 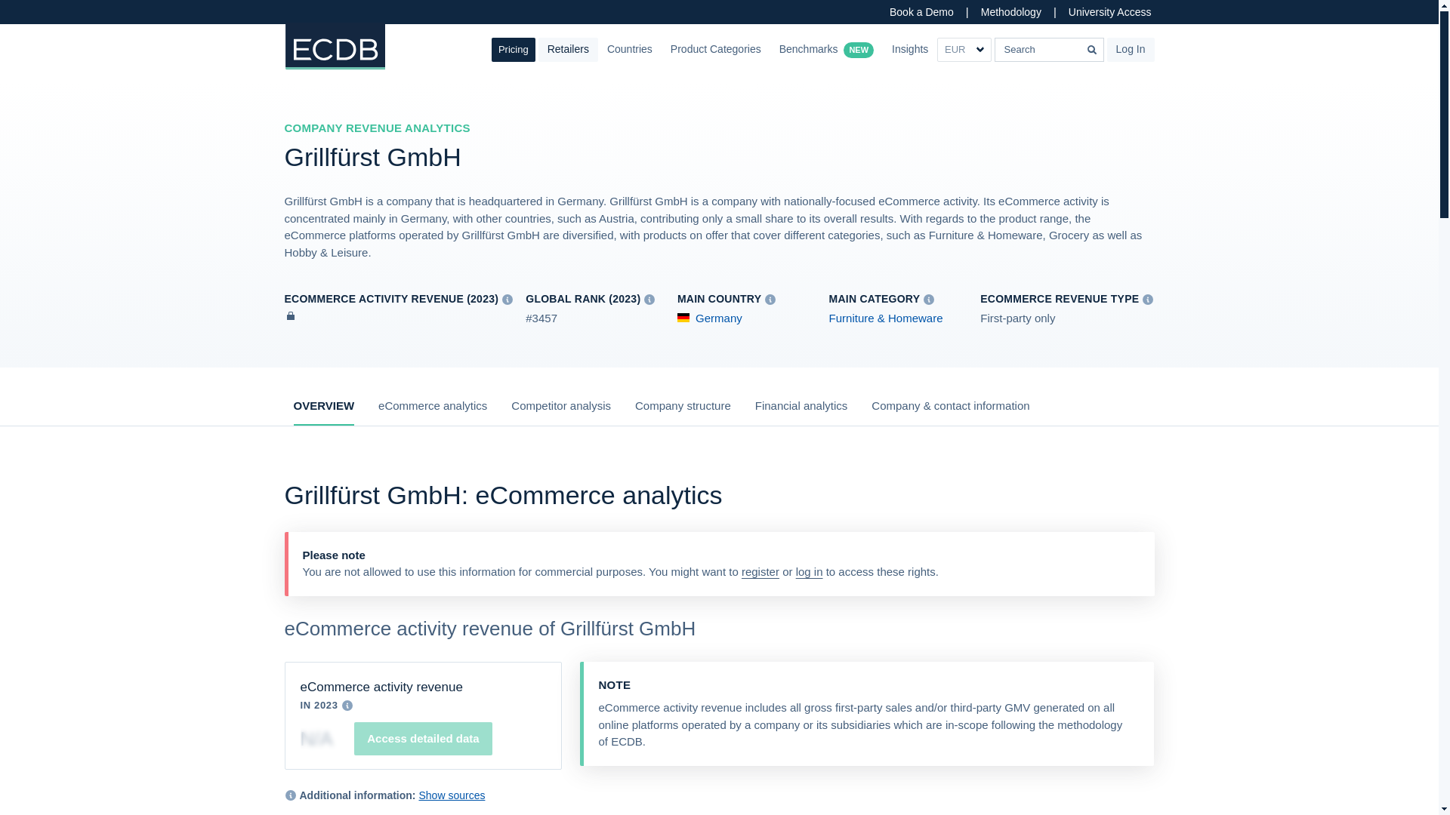 I want to click on register, so click(x=760, y=571).